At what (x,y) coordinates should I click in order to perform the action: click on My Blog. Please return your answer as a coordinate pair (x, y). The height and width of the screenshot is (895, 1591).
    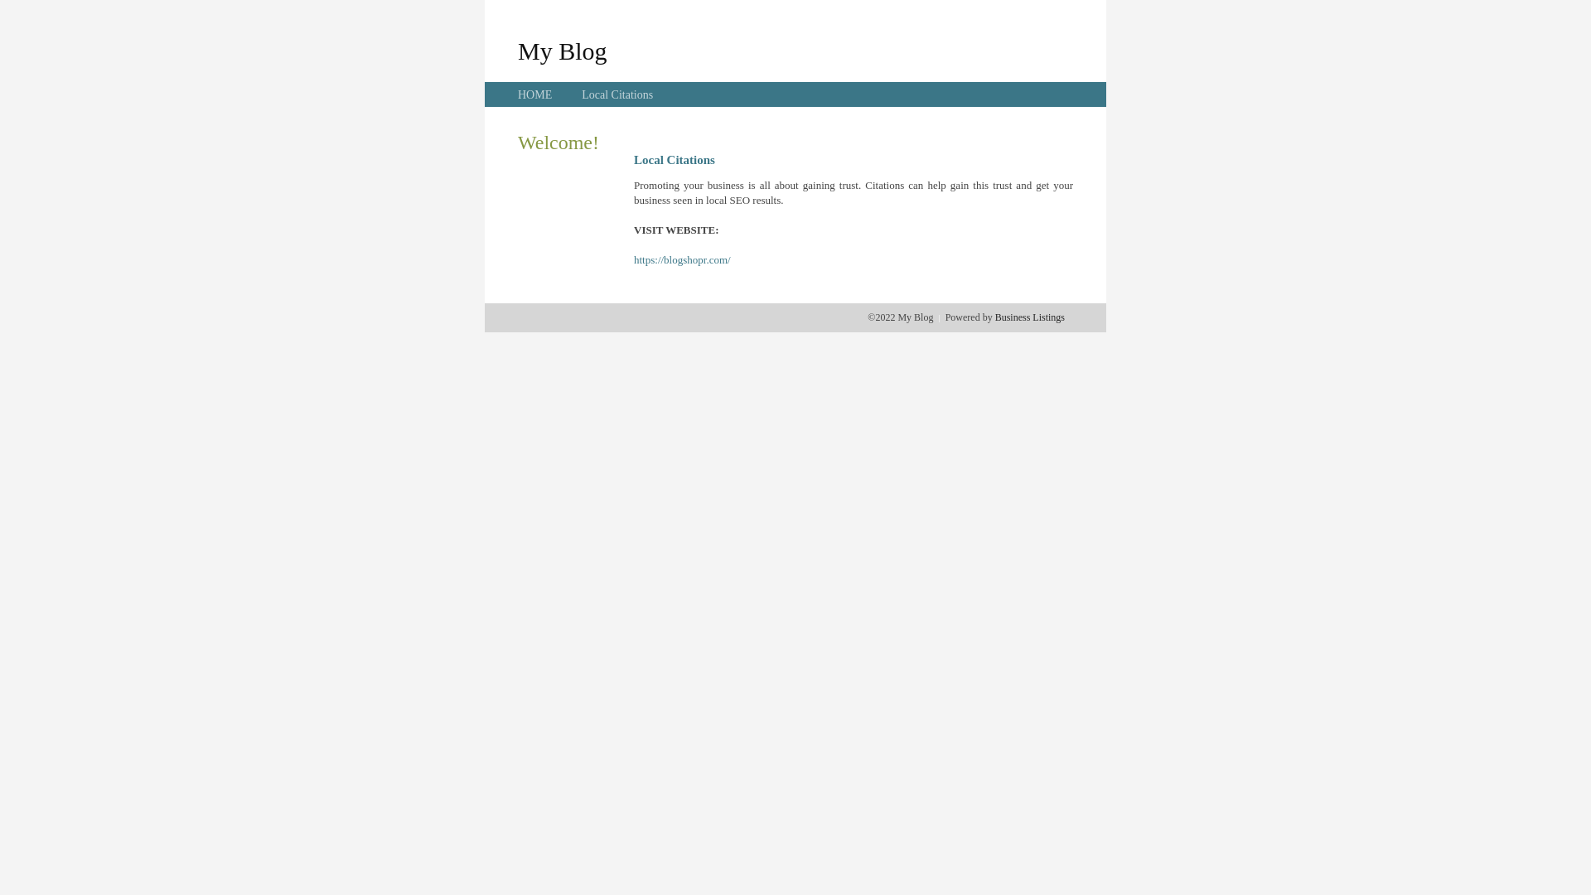
    Looking at the image, I should click on (563, 51).